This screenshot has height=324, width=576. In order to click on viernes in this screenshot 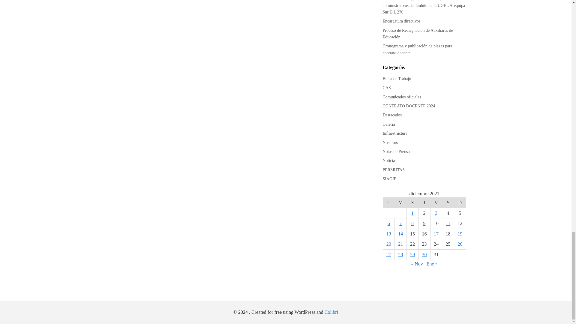, I will do `click(436, 203)`.